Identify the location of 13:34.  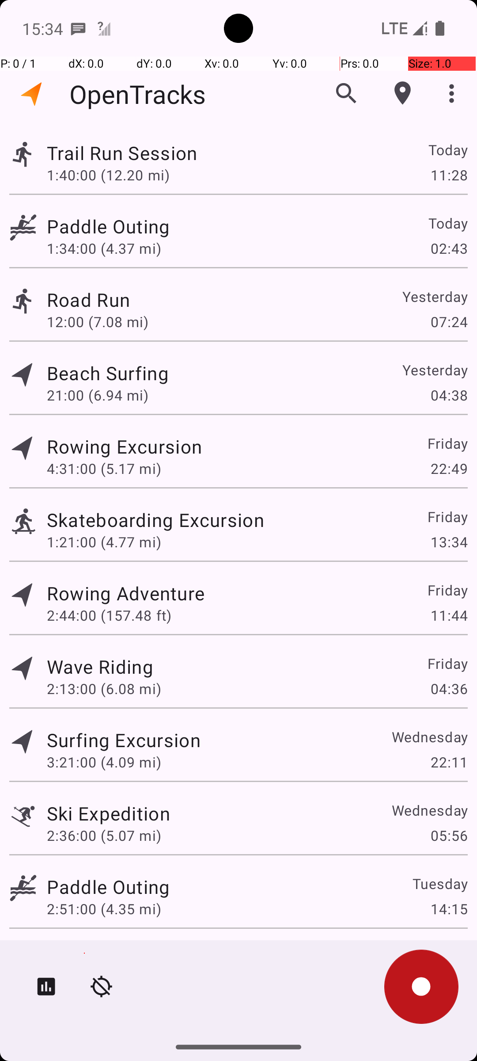
(449, 542).